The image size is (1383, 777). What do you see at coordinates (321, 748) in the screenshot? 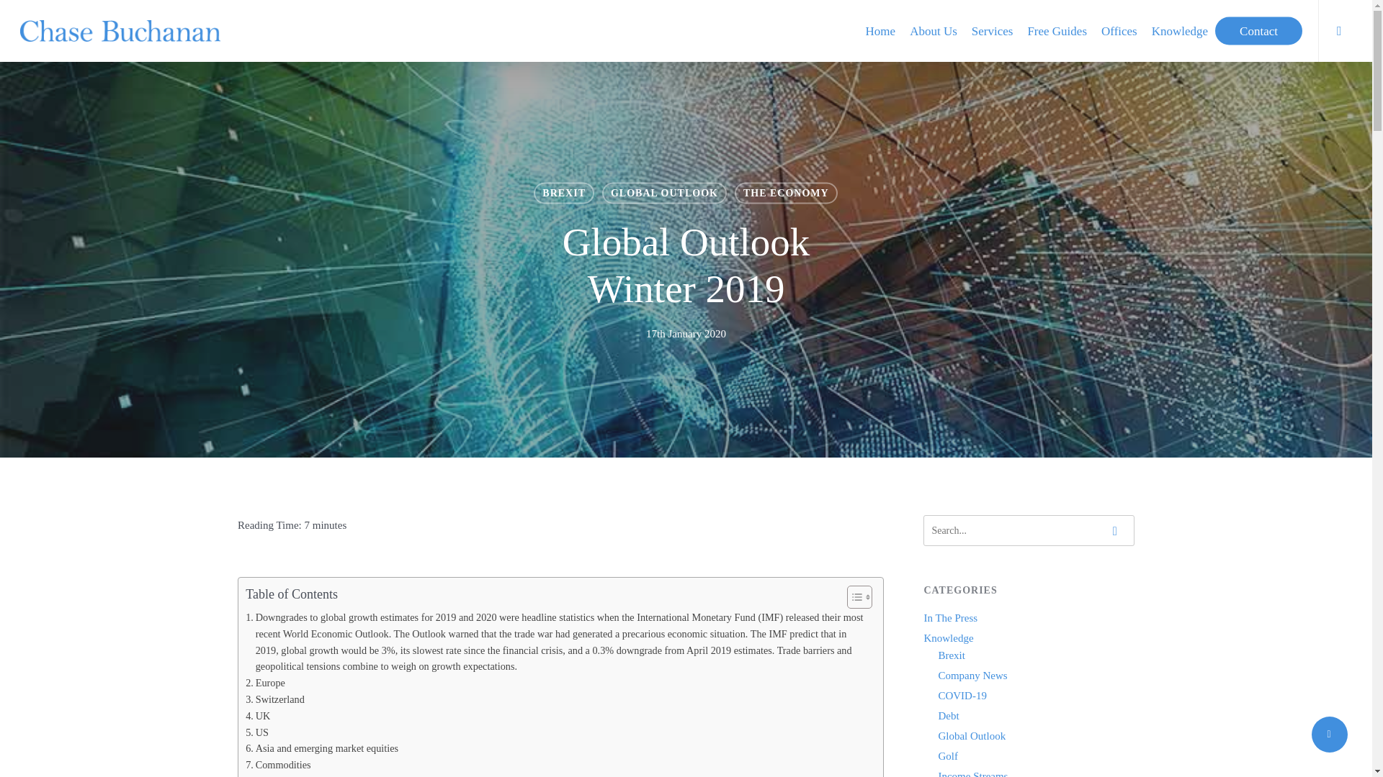
I see `Asia and emerging market equities` at bounding box center [321, 748].